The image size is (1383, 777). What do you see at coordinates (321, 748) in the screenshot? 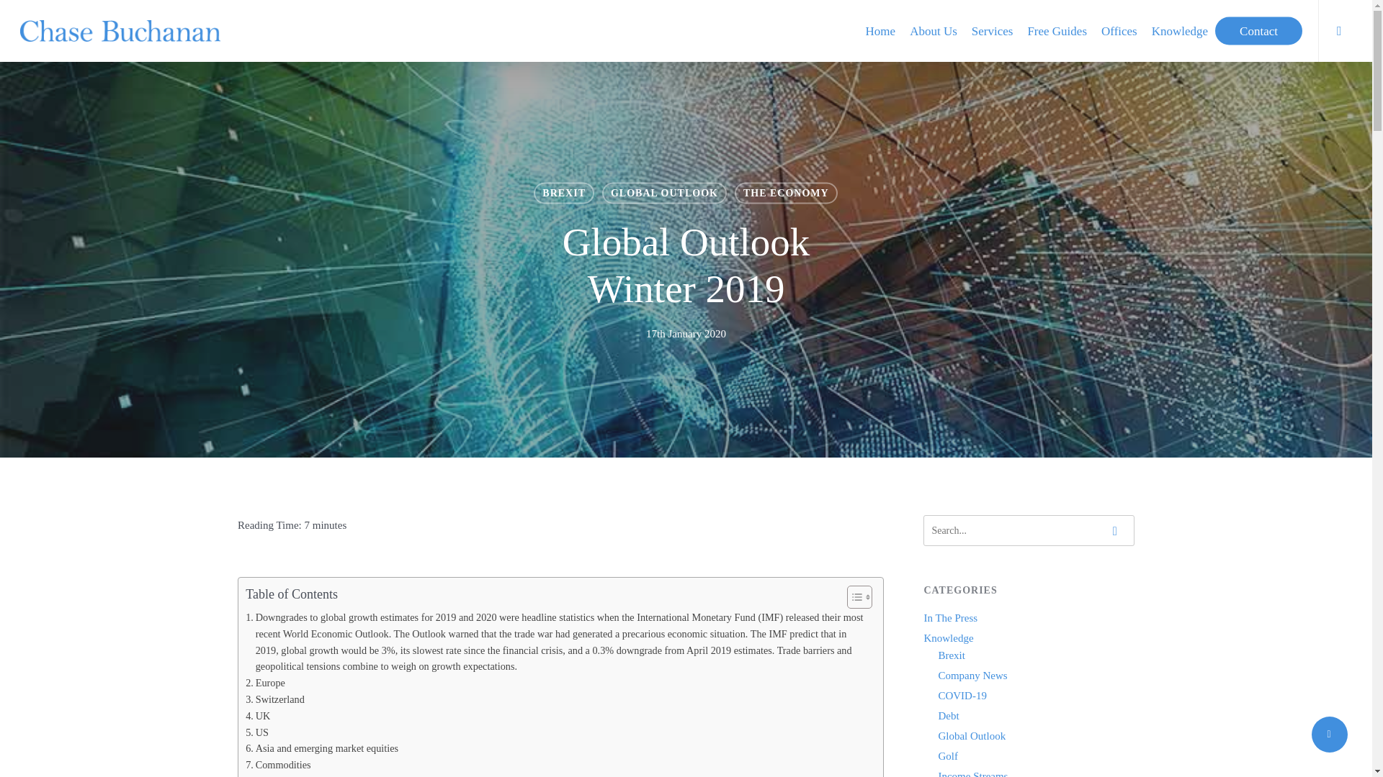
I see `Asia and emerging market equities` at bounding box center [321, 748].